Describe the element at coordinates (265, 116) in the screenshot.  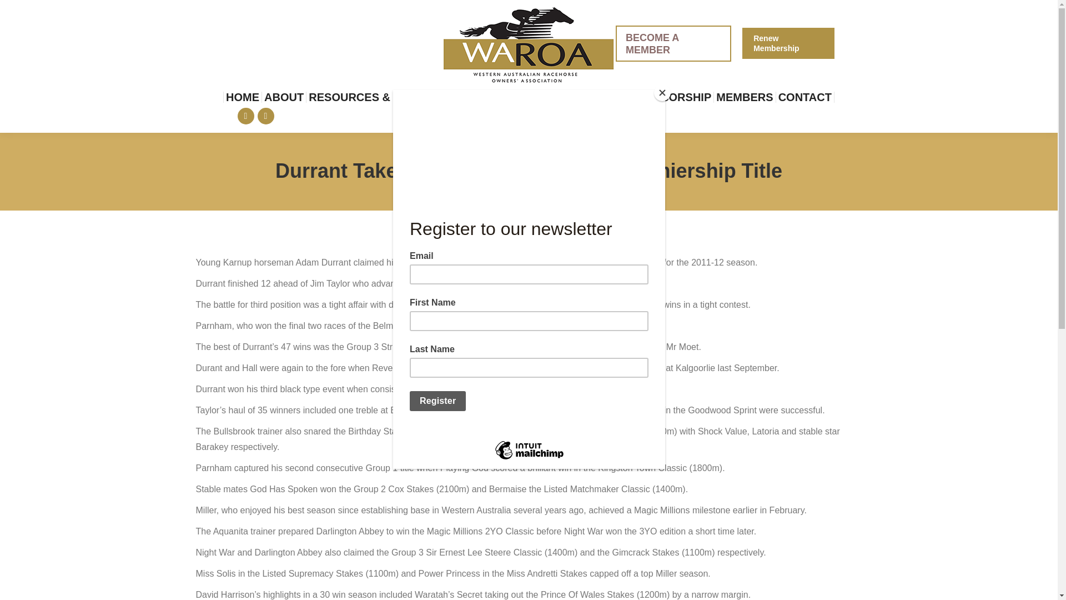
I see `Twitter page opens in new window` at that location.